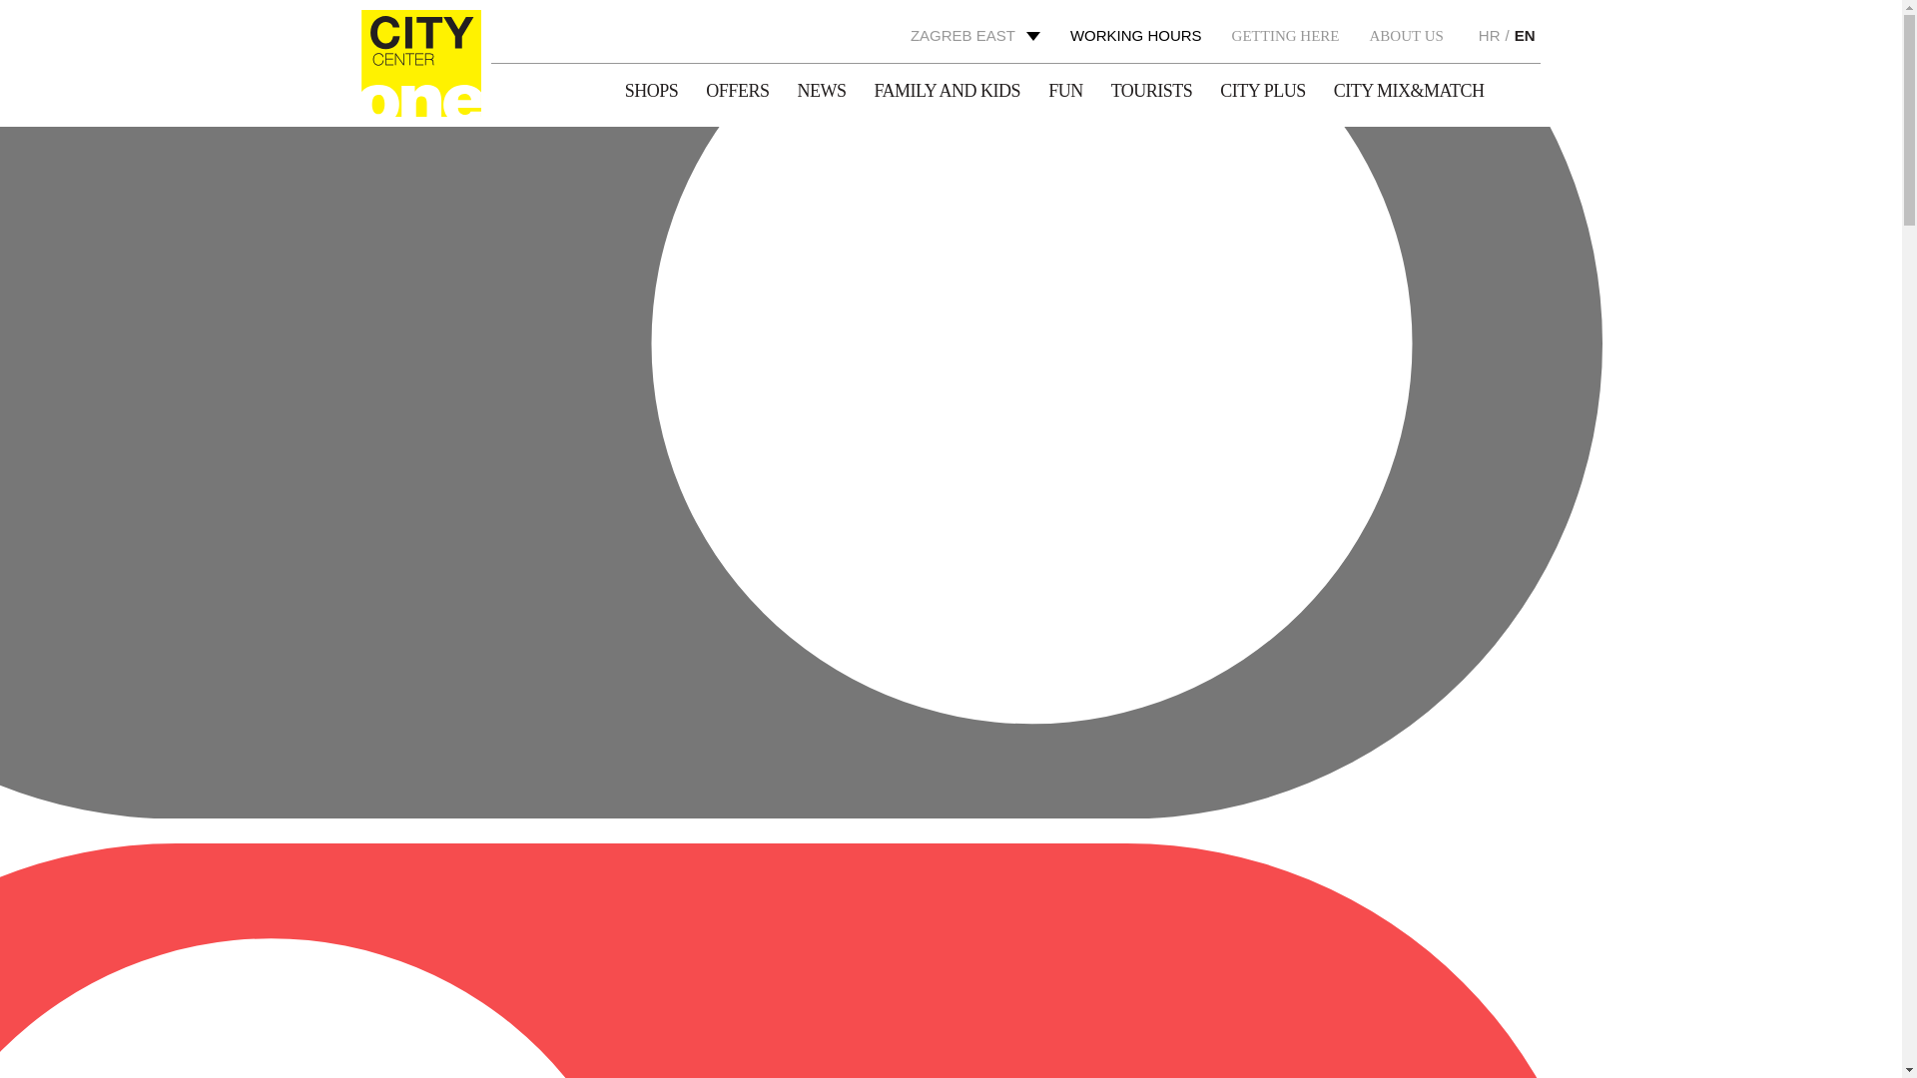  What do you see at coordinates (923, 1059) in the screenshot?
I see `ABOUT US` at bounding box center [923, 1059].